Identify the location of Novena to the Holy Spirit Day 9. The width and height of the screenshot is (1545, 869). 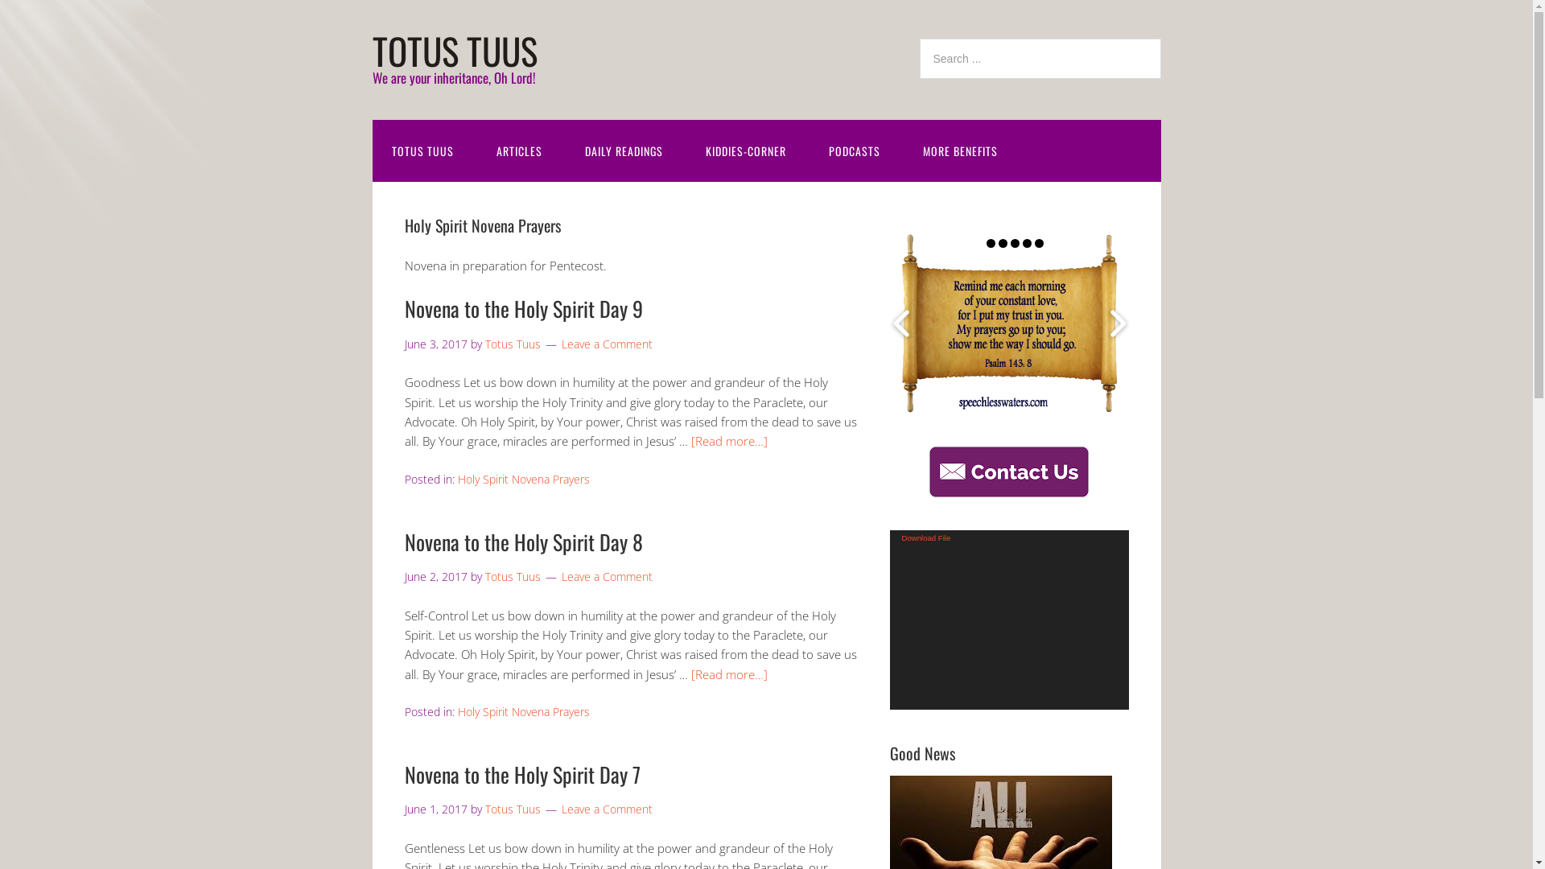
(523, 309).